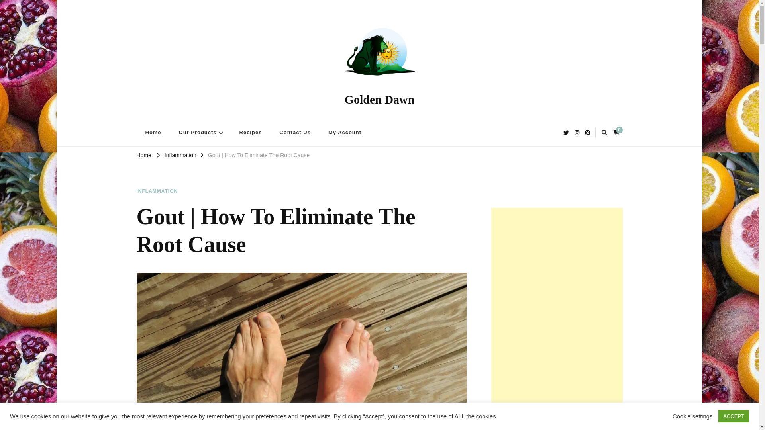 The height and width of the screenshot is (430, 765). I want to click on Home, so click(143, 155).